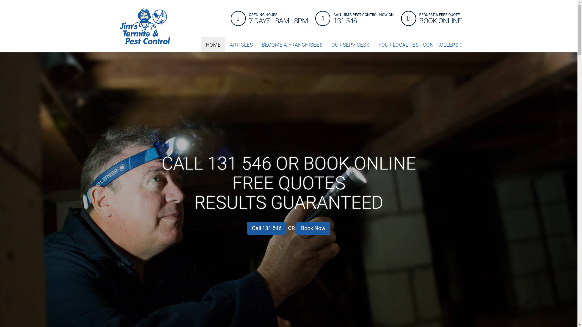 The height and width of the screenshot is (327, 582). Describe the element at coordinates (350, 45) in the screenshot. I see `OUR SERVICES` at that location.